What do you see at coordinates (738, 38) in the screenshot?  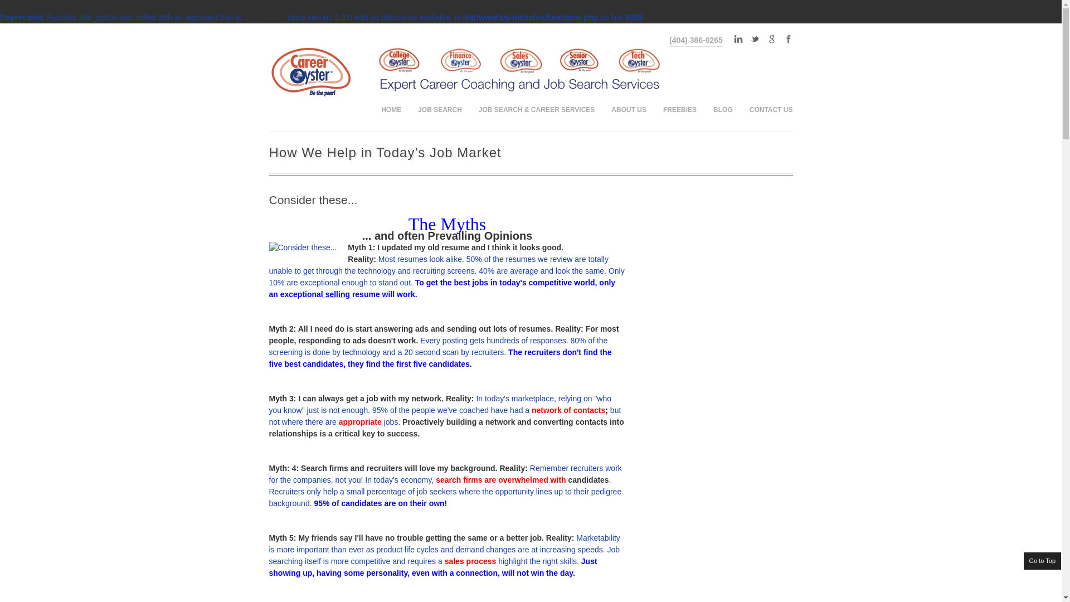 I see `LinkedIn` at bounding box center [738, 38].